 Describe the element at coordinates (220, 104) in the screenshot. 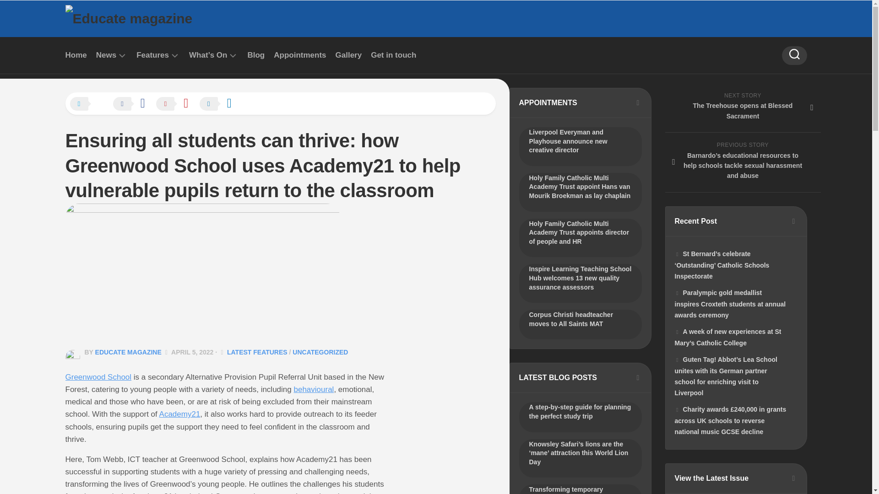

I see `Share on LinkedIn` at that location.